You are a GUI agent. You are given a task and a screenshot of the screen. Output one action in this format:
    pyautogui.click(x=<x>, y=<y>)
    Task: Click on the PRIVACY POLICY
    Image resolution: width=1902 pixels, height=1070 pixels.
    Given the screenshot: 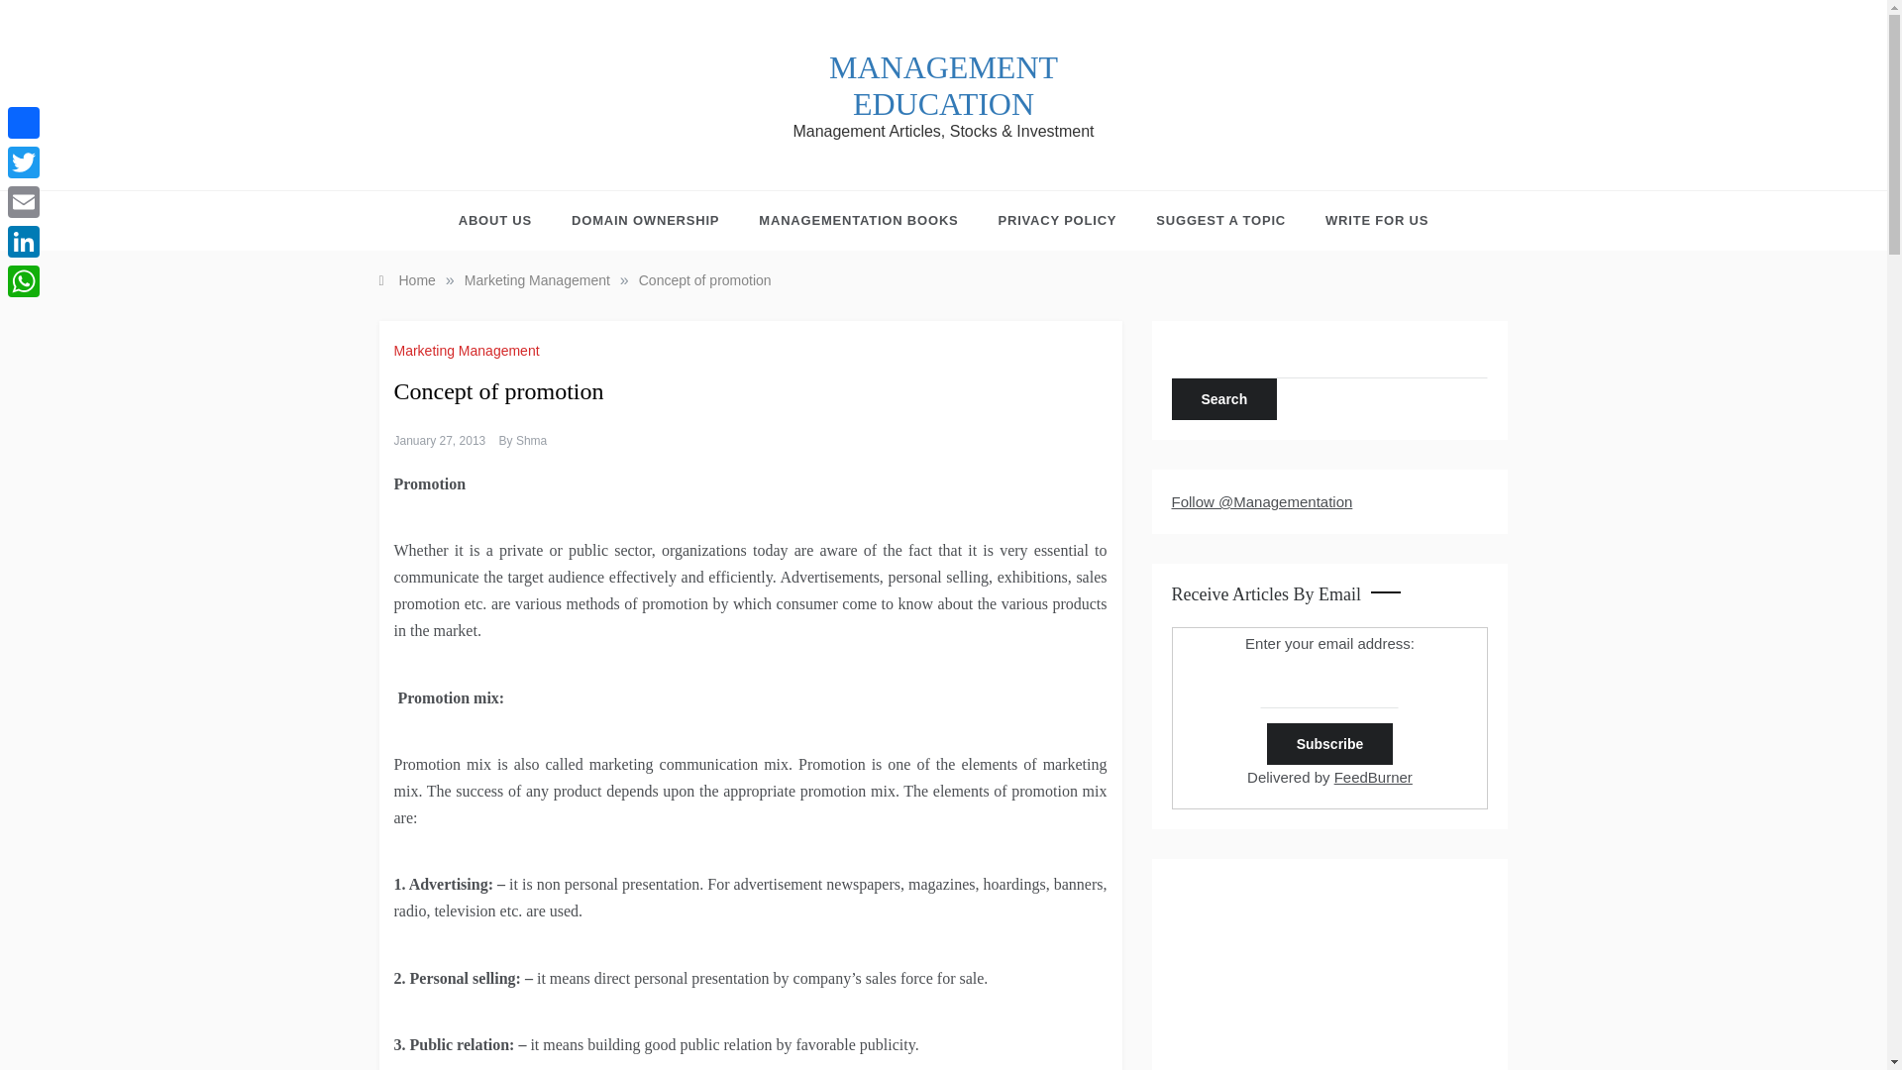 What is the action you would take?
    pyautogui.click(x=1058, y=220)
    